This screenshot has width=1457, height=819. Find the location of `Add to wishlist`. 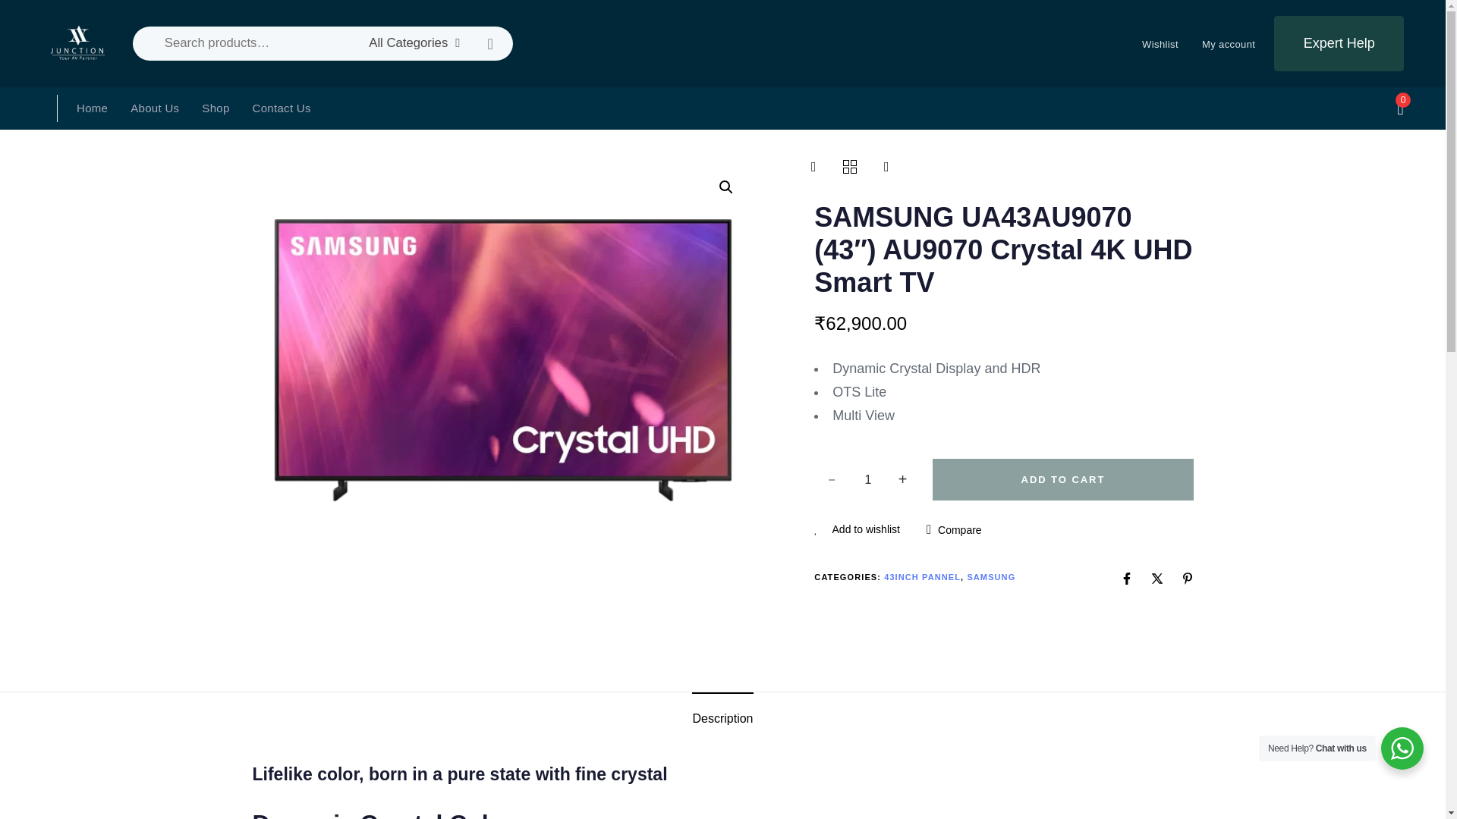

Add to wishlist is located at coordinates (858, 529).